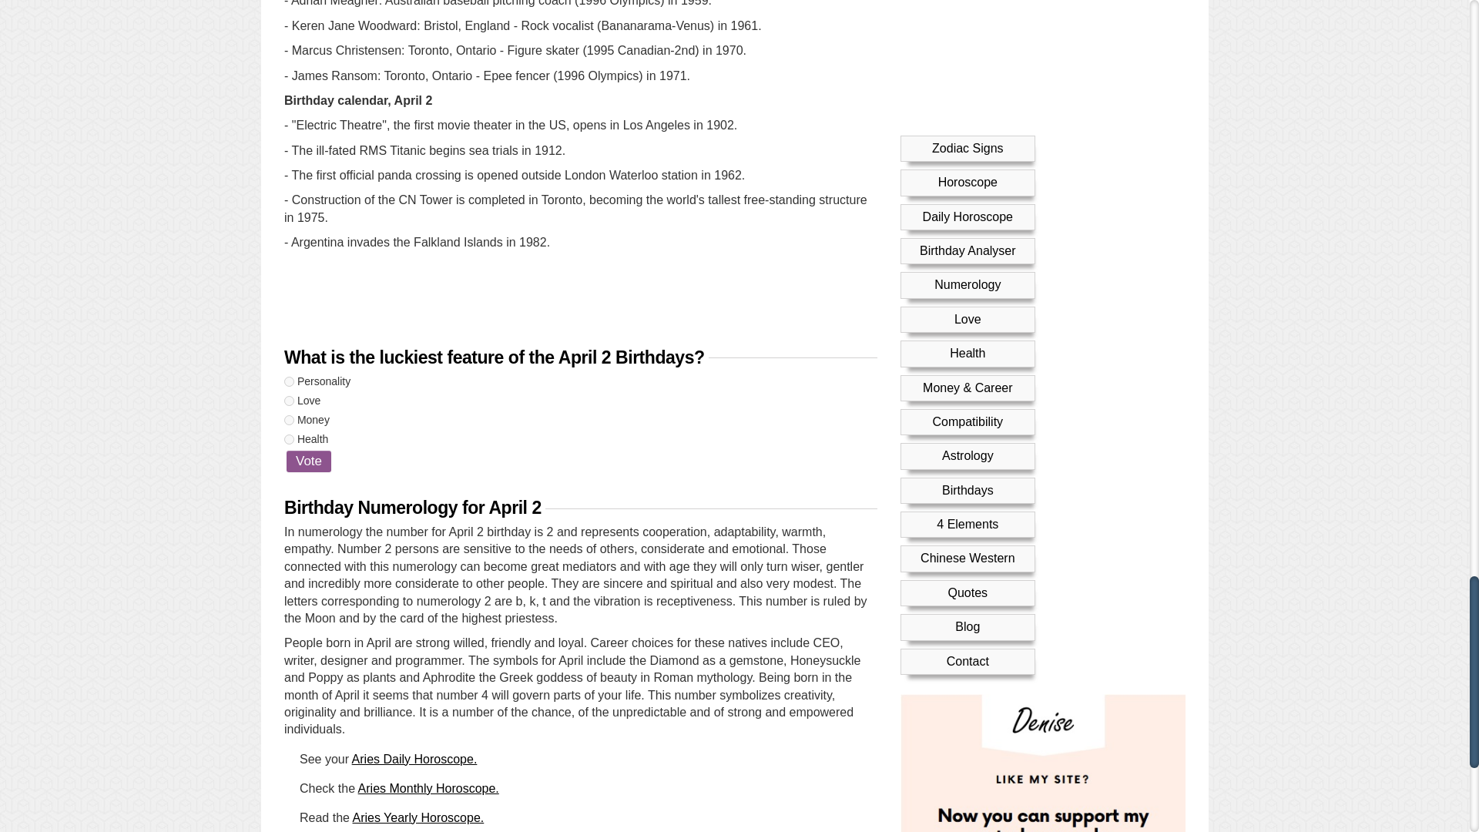  What do you see at coordinates (289, 401) in the screenshot?
I see `q2` at bounding box center [289, 401].